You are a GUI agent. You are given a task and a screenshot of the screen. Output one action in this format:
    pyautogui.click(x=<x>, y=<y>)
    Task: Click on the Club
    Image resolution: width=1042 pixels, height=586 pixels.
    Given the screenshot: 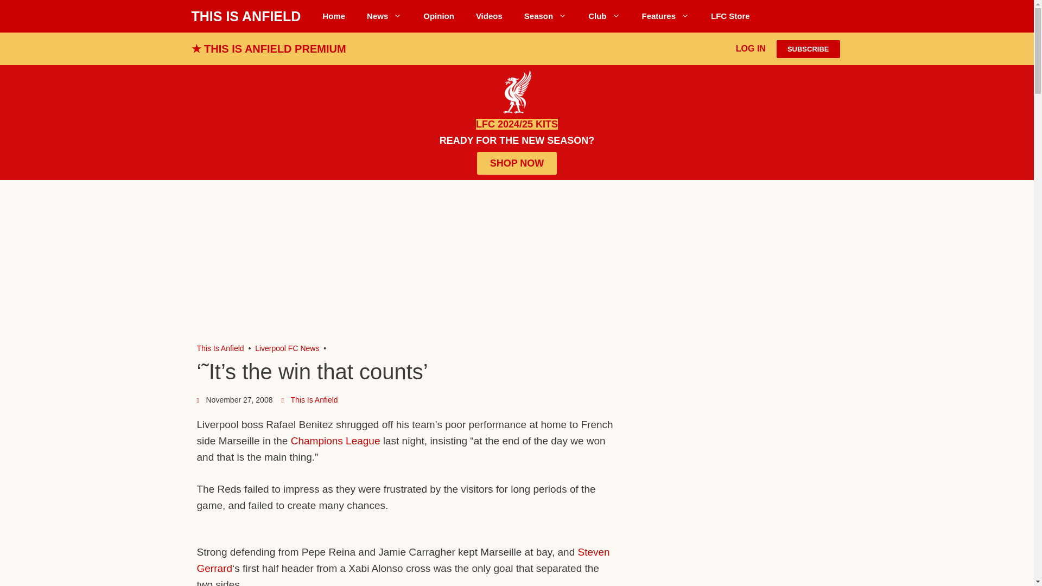 What is the action you would take?
    pyautogui.click(x=603, y=16)
    